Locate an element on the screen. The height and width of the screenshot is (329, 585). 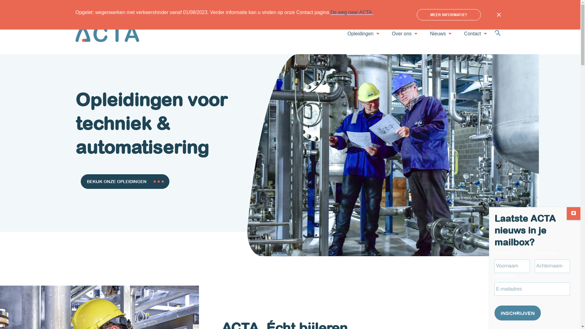
inschrijven is located at coordinates (518, 313).